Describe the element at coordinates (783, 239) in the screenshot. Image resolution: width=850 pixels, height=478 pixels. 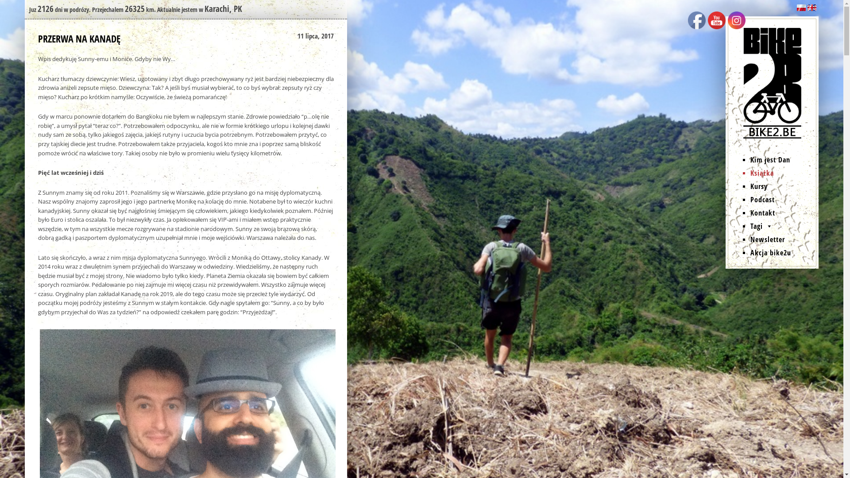
I see `Newsletter` at that location.